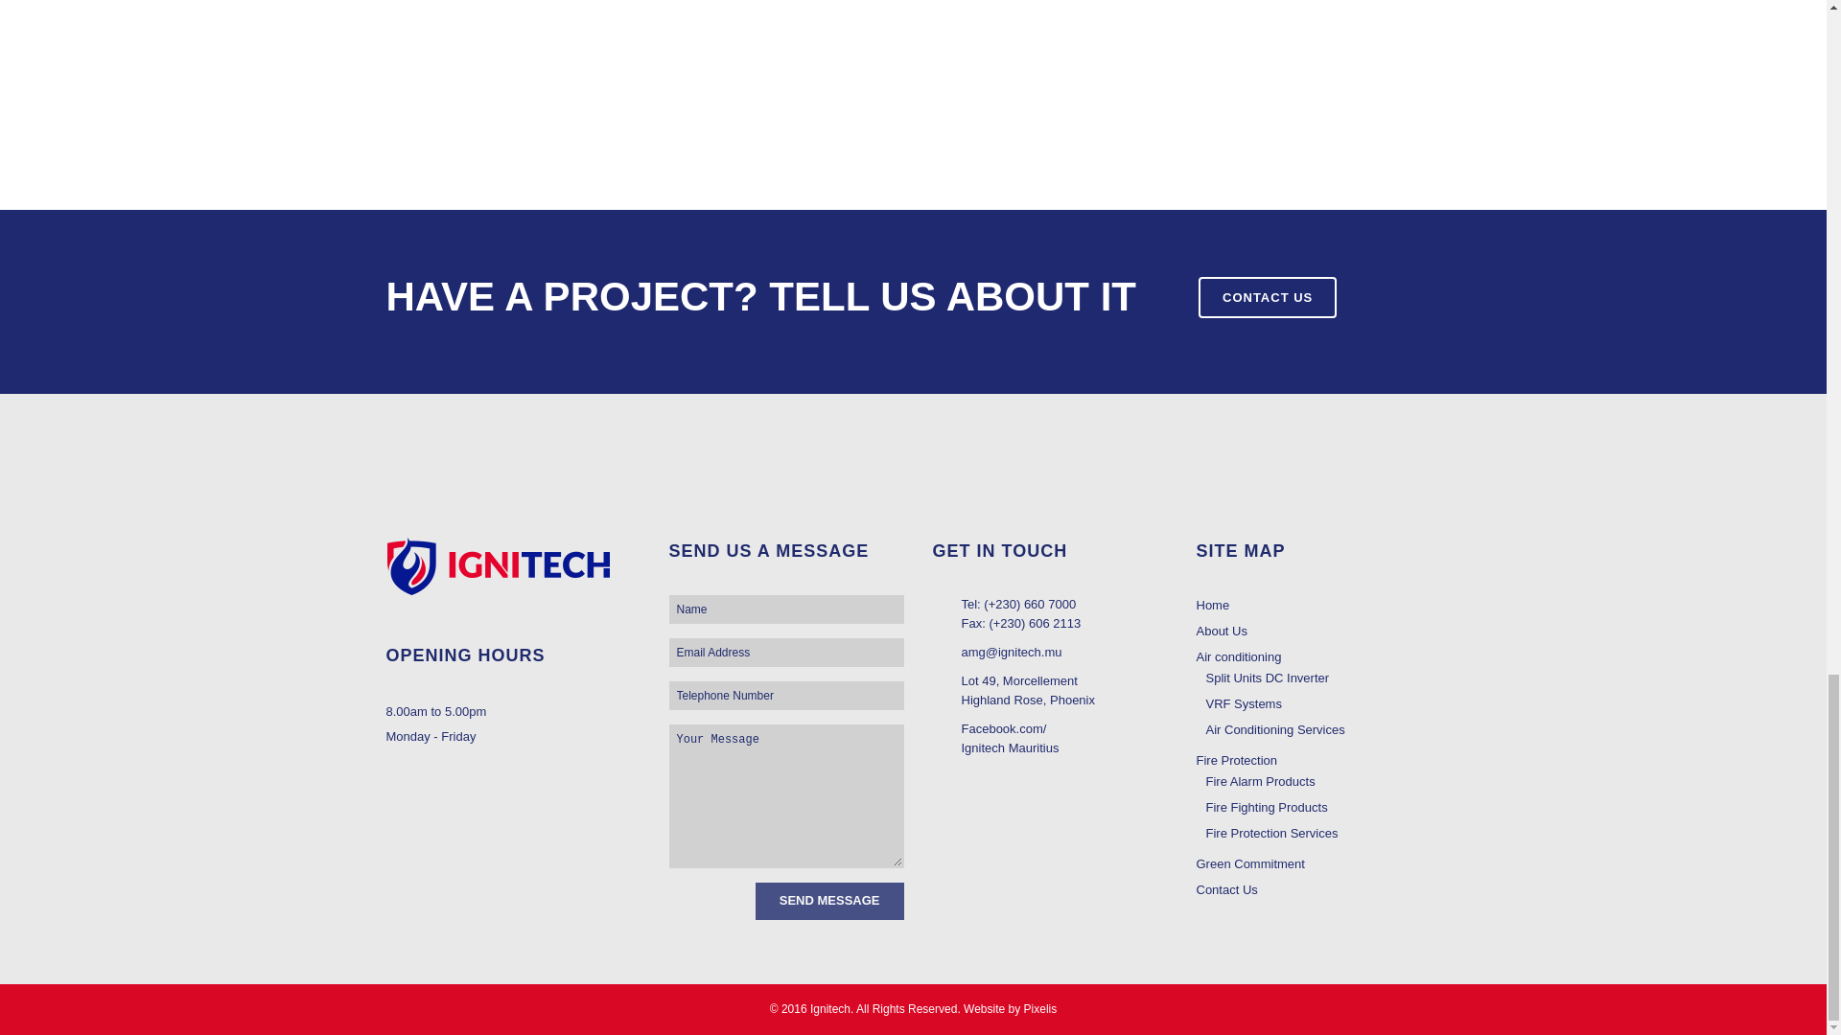 This screenshot has height=1035, width=1841. I want to click on Fire Alarm Products, so click(1323, 782).